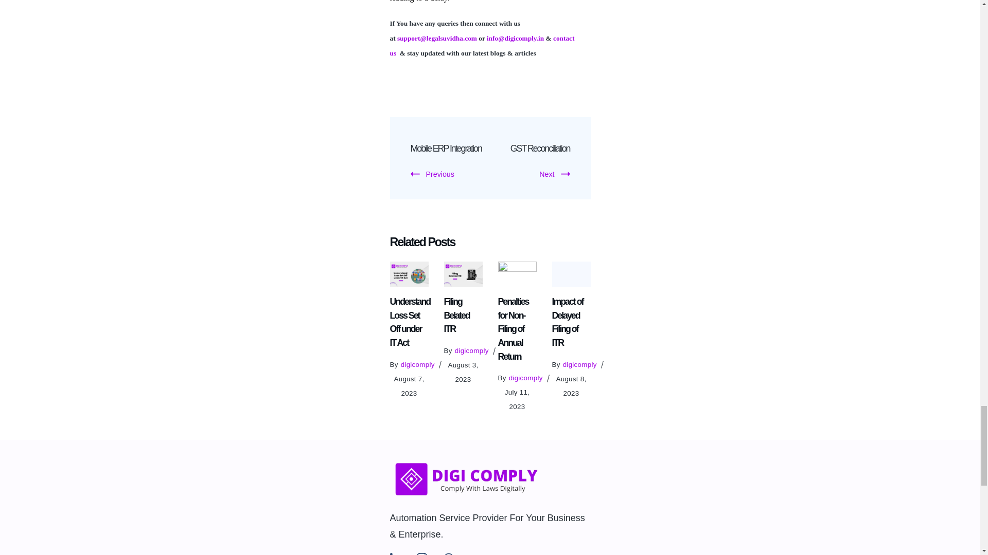 The height and width of the screenshot is (555, 988). I want to click on digicomply, so click(418, 365).